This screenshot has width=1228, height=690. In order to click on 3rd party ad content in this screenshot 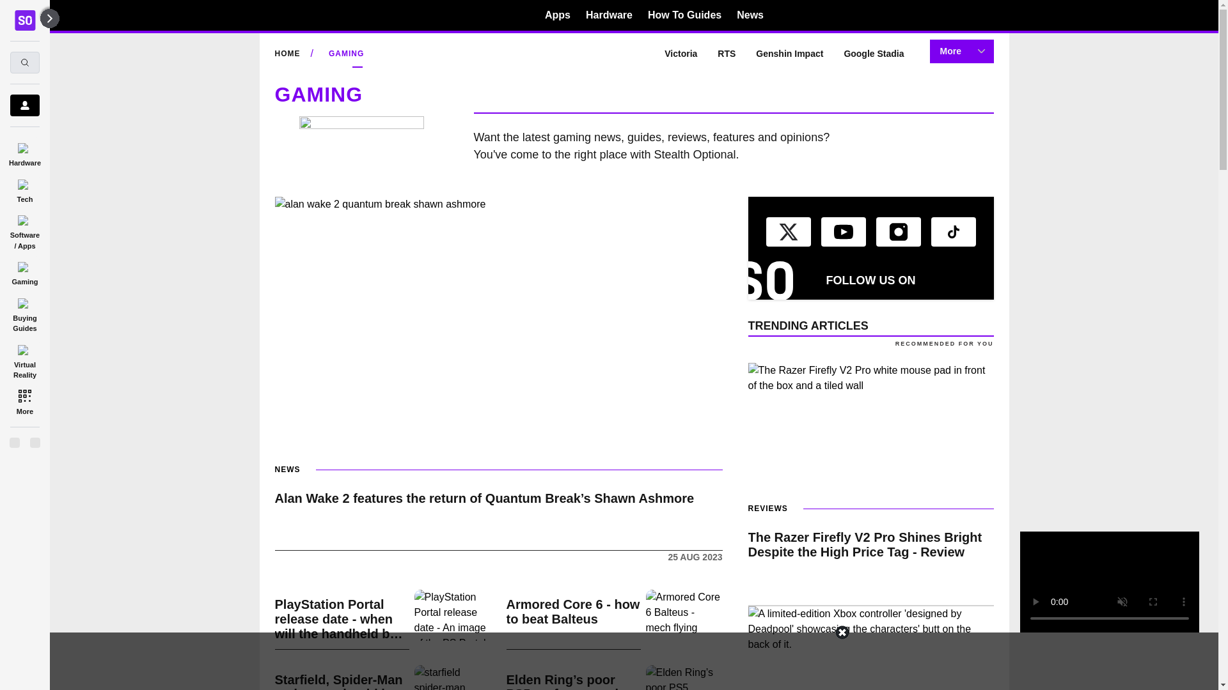, I will do `click(608, 661)`.